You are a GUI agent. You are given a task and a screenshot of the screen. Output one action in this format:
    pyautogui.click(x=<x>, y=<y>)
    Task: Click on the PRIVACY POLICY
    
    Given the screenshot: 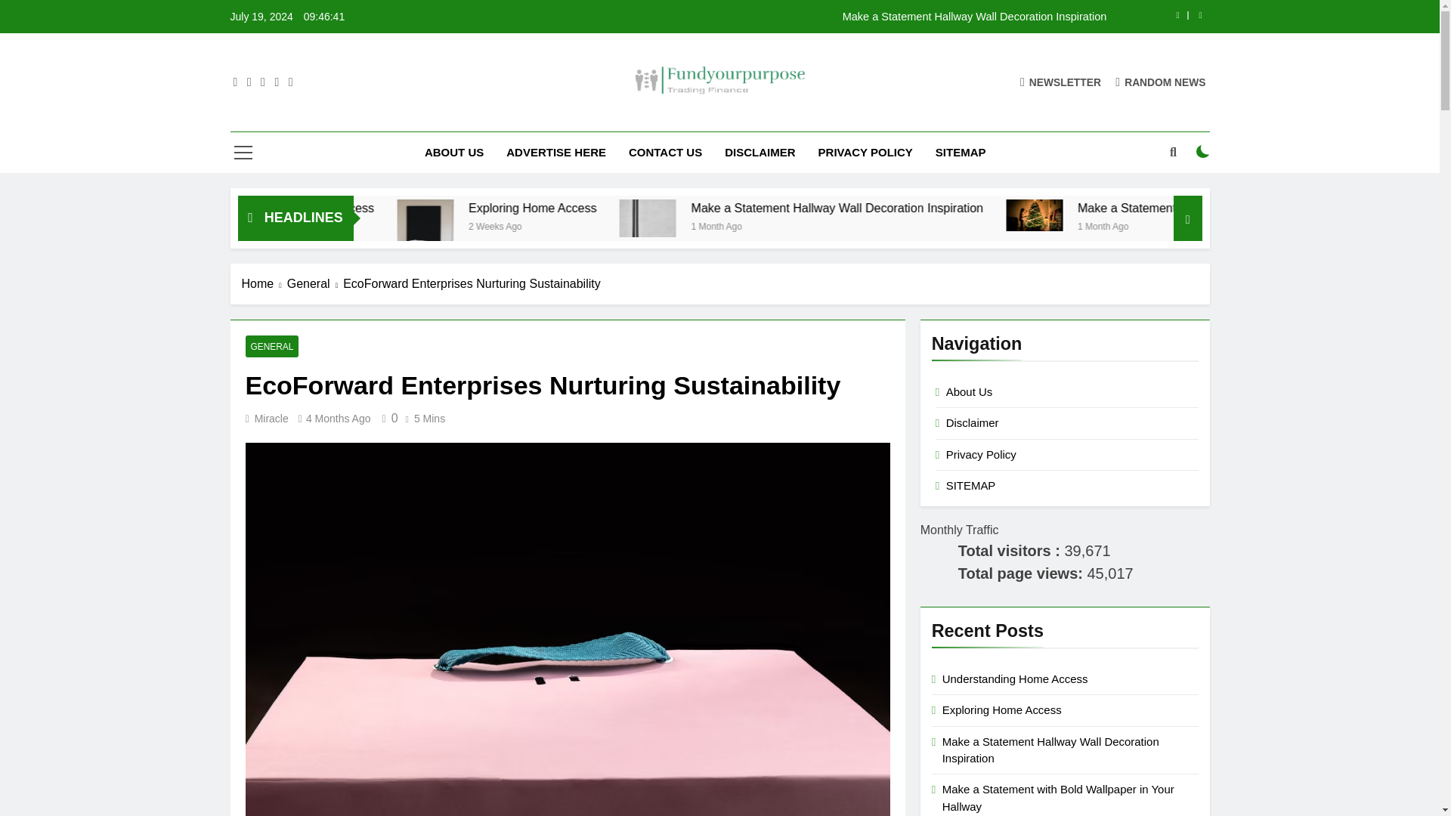 What is the action you would take?
    pyautogui.click(x=865, y=152)
    